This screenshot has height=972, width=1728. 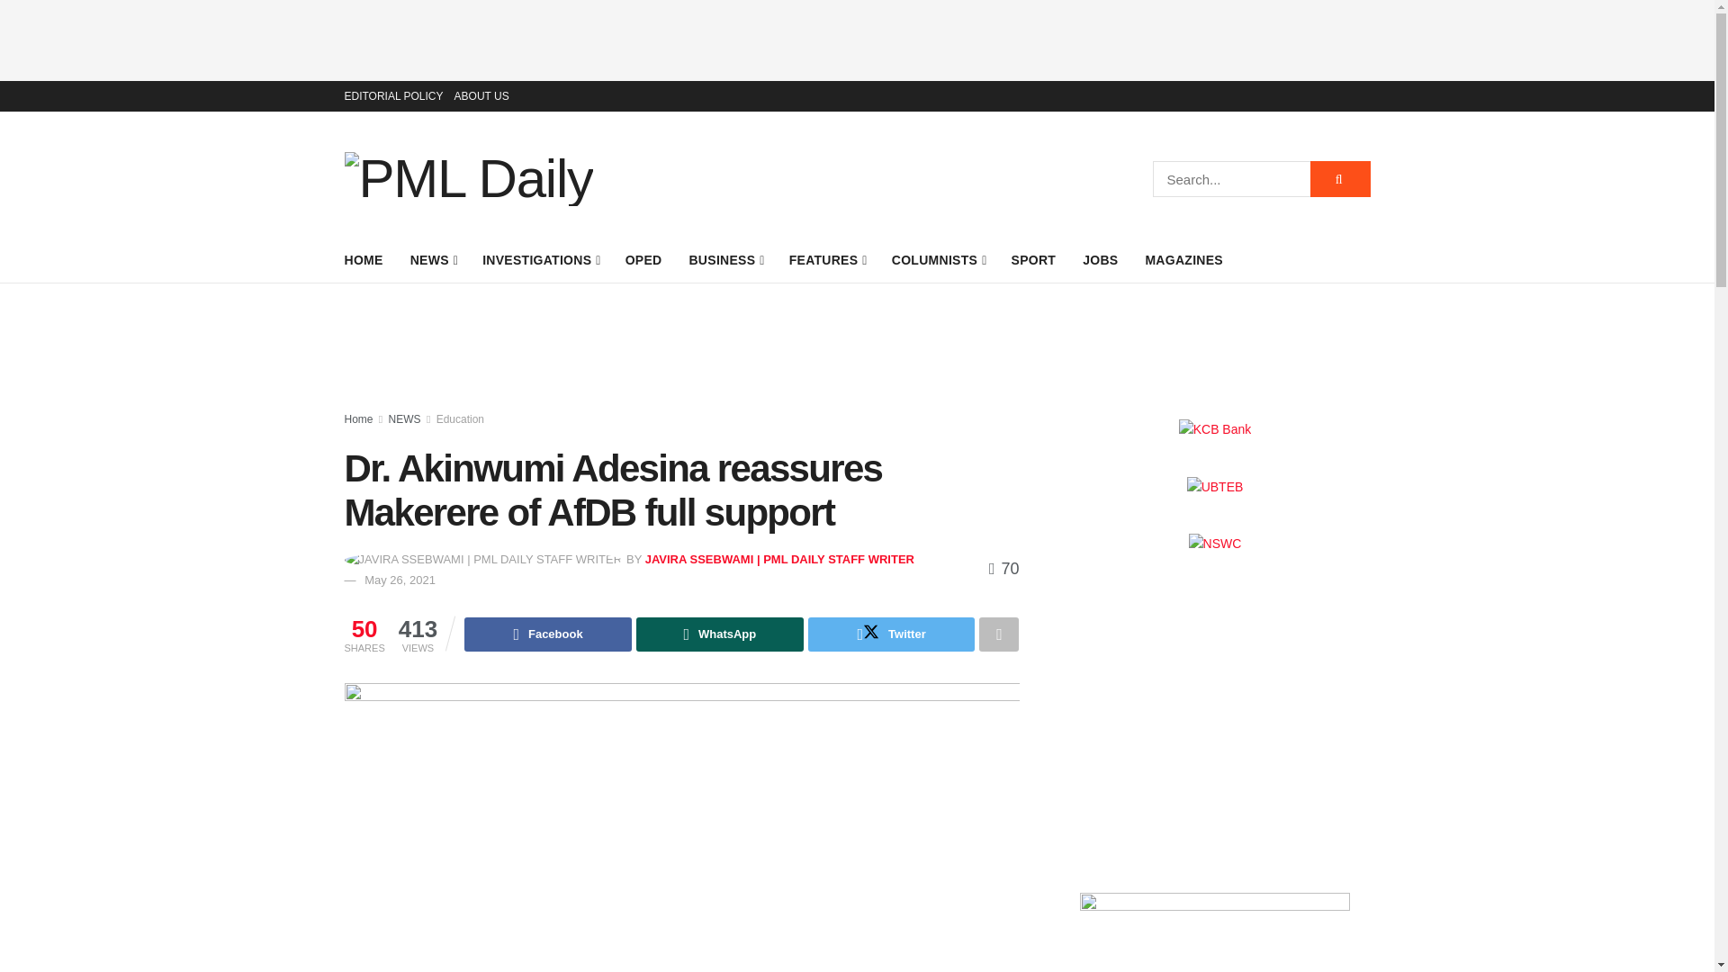 What do you see at coordinates (724, 260) in the screenshot?
I see `BUSINESS` at bounding box center [724, 260].